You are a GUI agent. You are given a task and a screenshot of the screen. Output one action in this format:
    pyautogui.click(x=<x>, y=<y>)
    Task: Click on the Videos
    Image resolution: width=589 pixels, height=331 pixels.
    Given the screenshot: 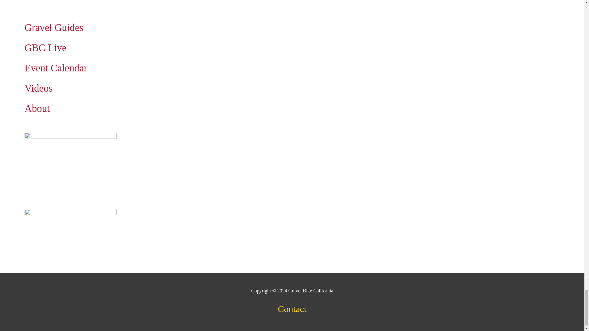 What is the action you would take?
    pyautogui.click(x=39, y=90)
    